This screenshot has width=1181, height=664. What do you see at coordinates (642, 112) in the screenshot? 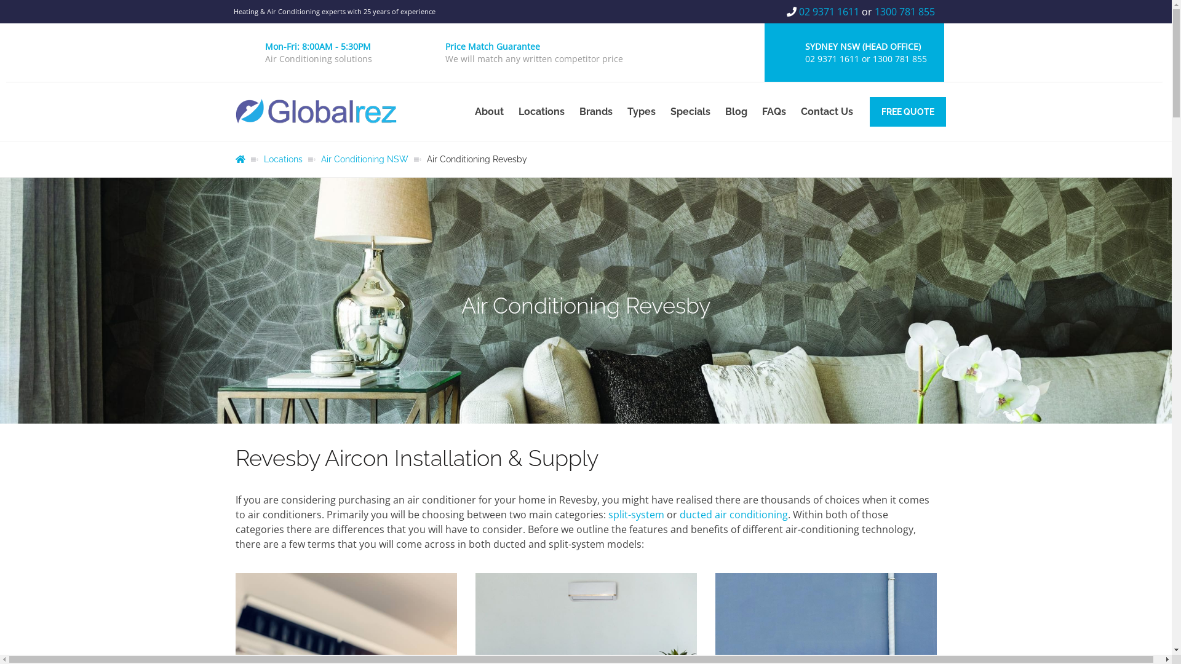
I see `Types` at bounding box center [642, 112].